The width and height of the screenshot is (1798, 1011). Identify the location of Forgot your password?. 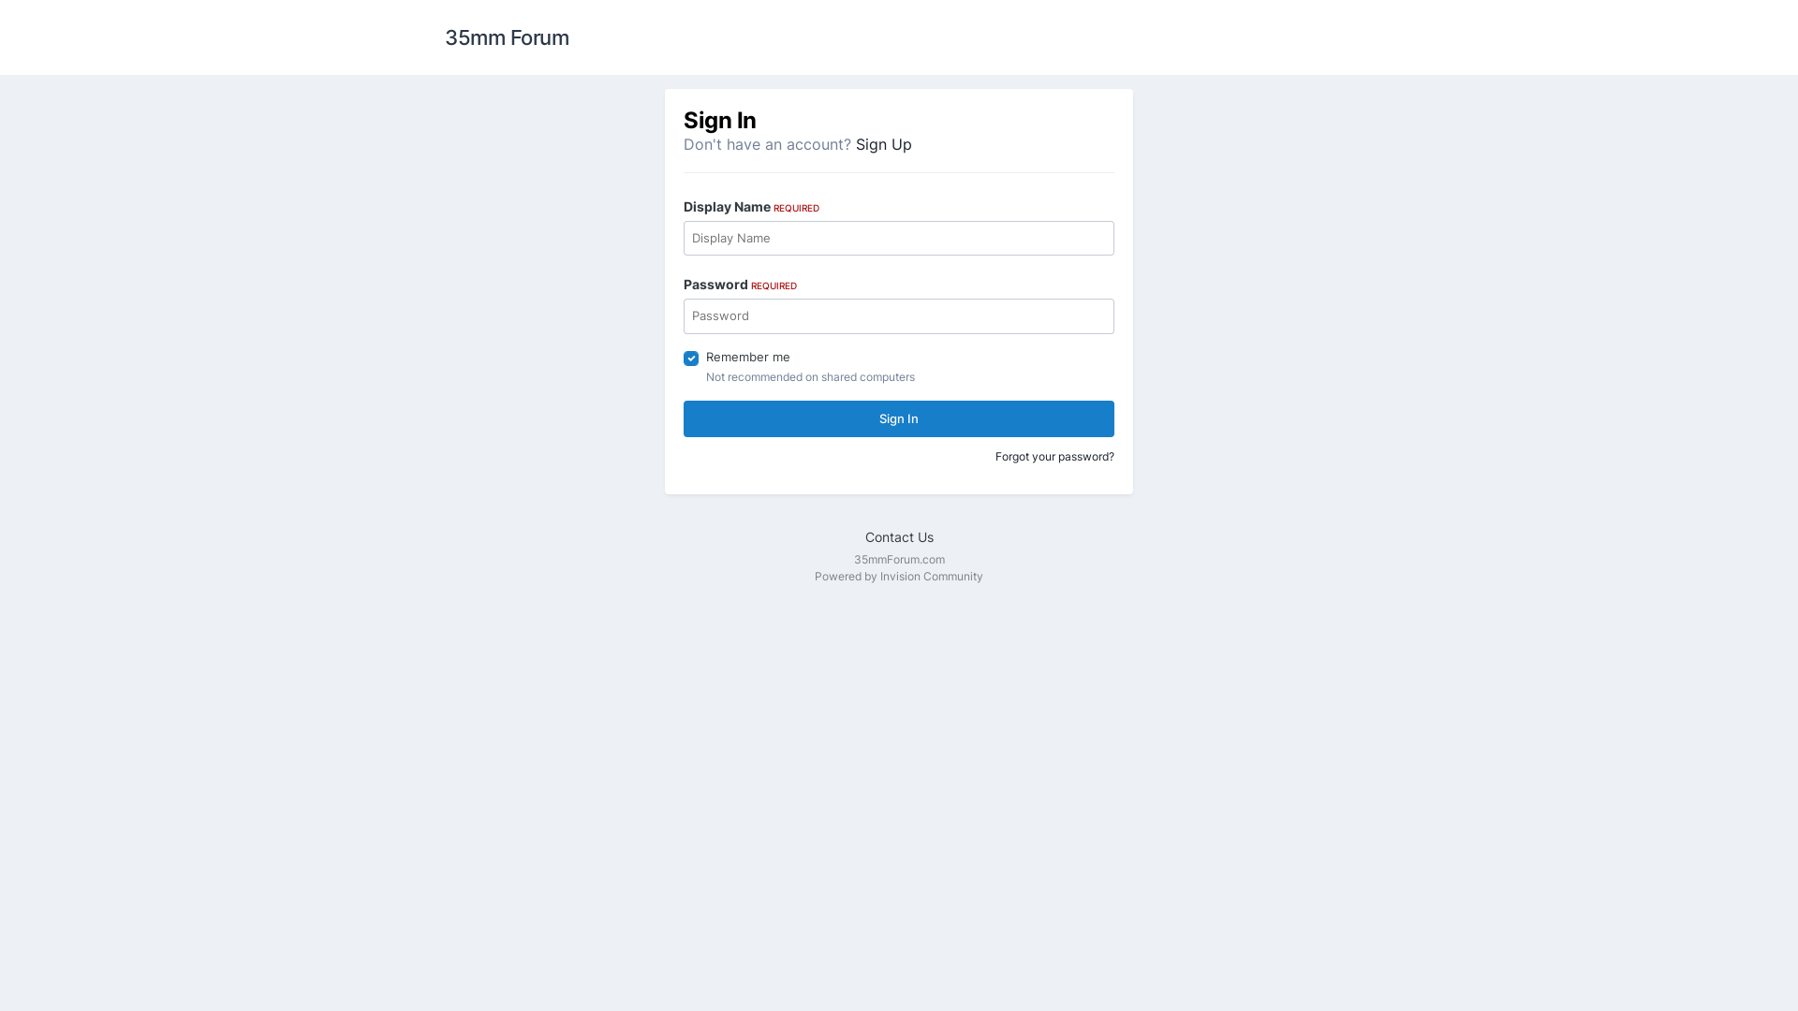
(1054, 457).